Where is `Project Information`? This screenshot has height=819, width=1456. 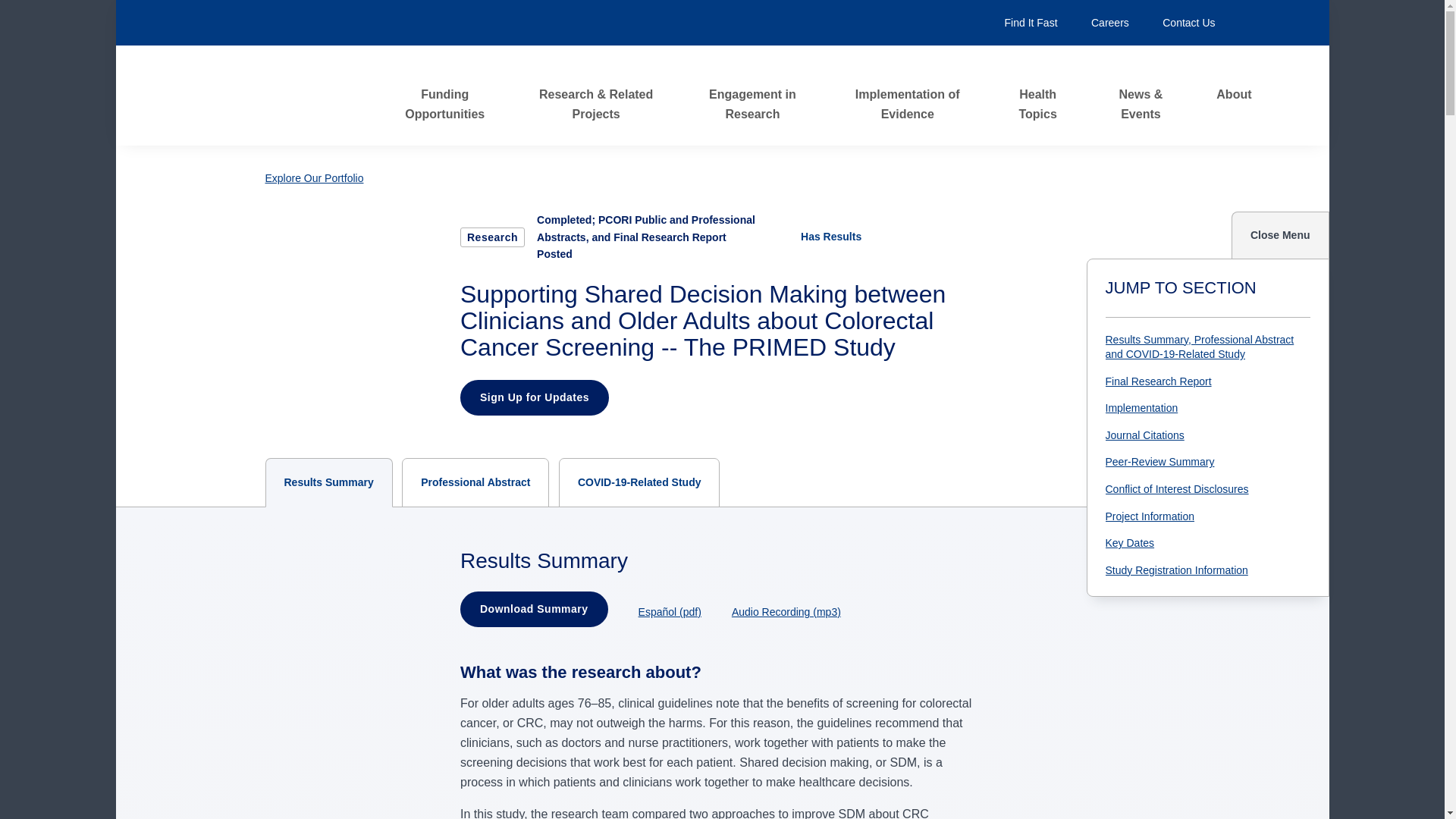 Project Information is located at coordinates (1201, 517).